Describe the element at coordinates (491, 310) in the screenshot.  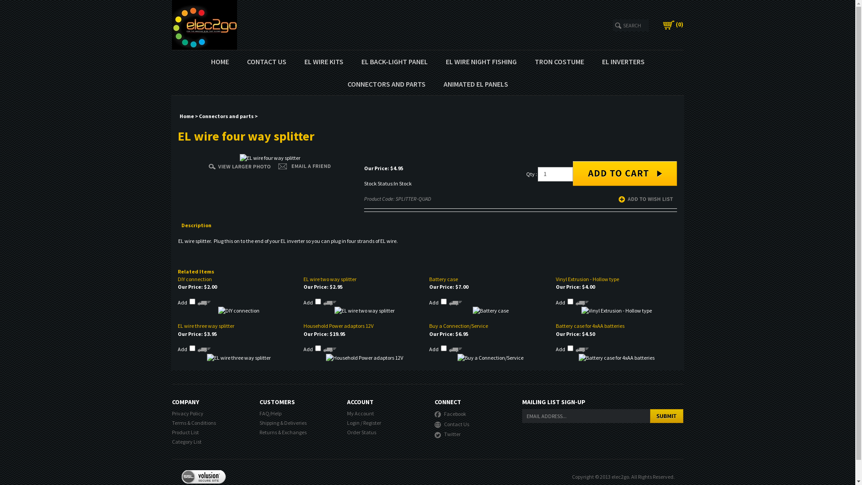
I see `Battery case` at that location.